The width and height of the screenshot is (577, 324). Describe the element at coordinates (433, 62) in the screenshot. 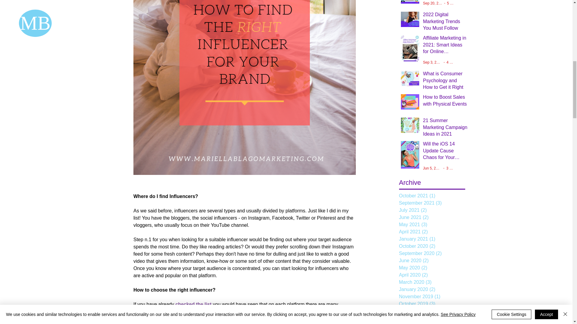

I see `Sep 3, 2021` at that location.